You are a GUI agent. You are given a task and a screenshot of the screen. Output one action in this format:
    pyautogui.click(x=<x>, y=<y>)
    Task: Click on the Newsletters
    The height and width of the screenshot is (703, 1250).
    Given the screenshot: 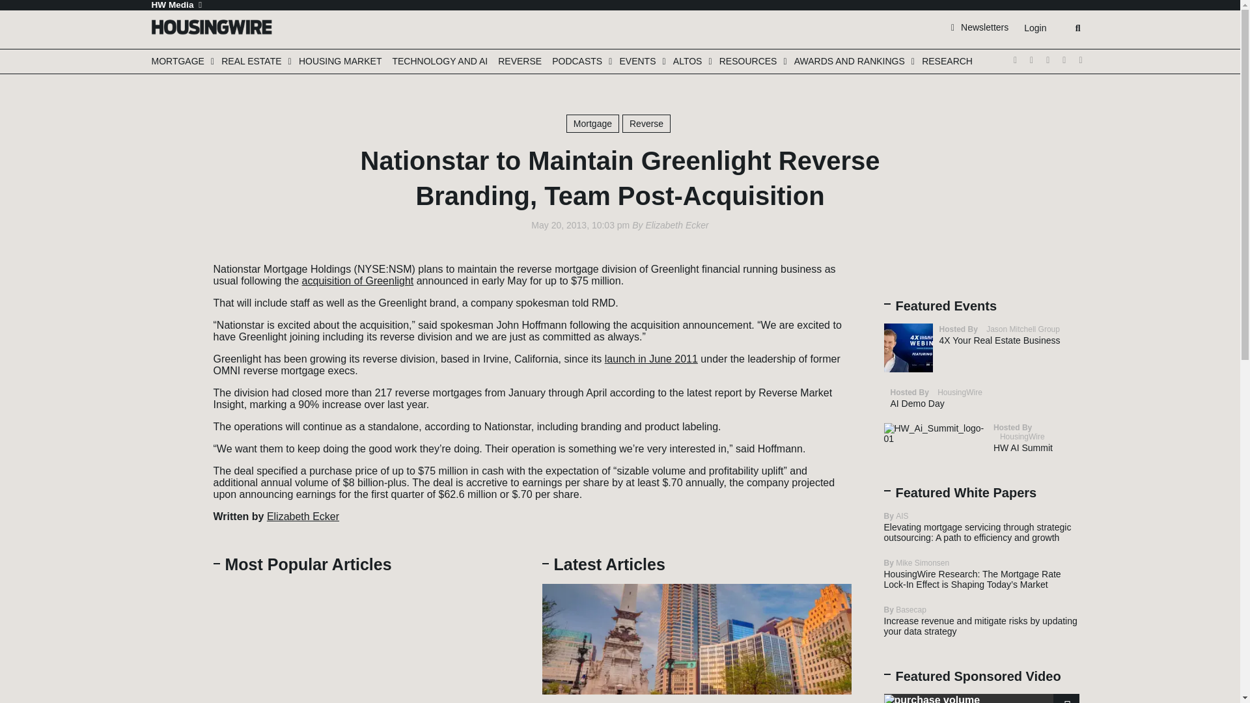 What is the action you would take?
    pyautogui.click(x=980, y=27)
    